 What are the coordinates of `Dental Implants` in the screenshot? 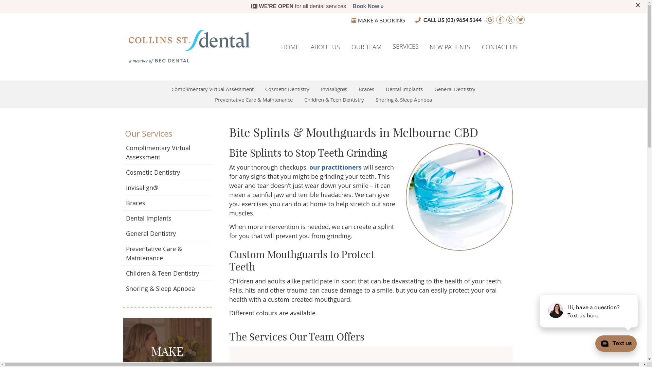 It's located at (404, 89).